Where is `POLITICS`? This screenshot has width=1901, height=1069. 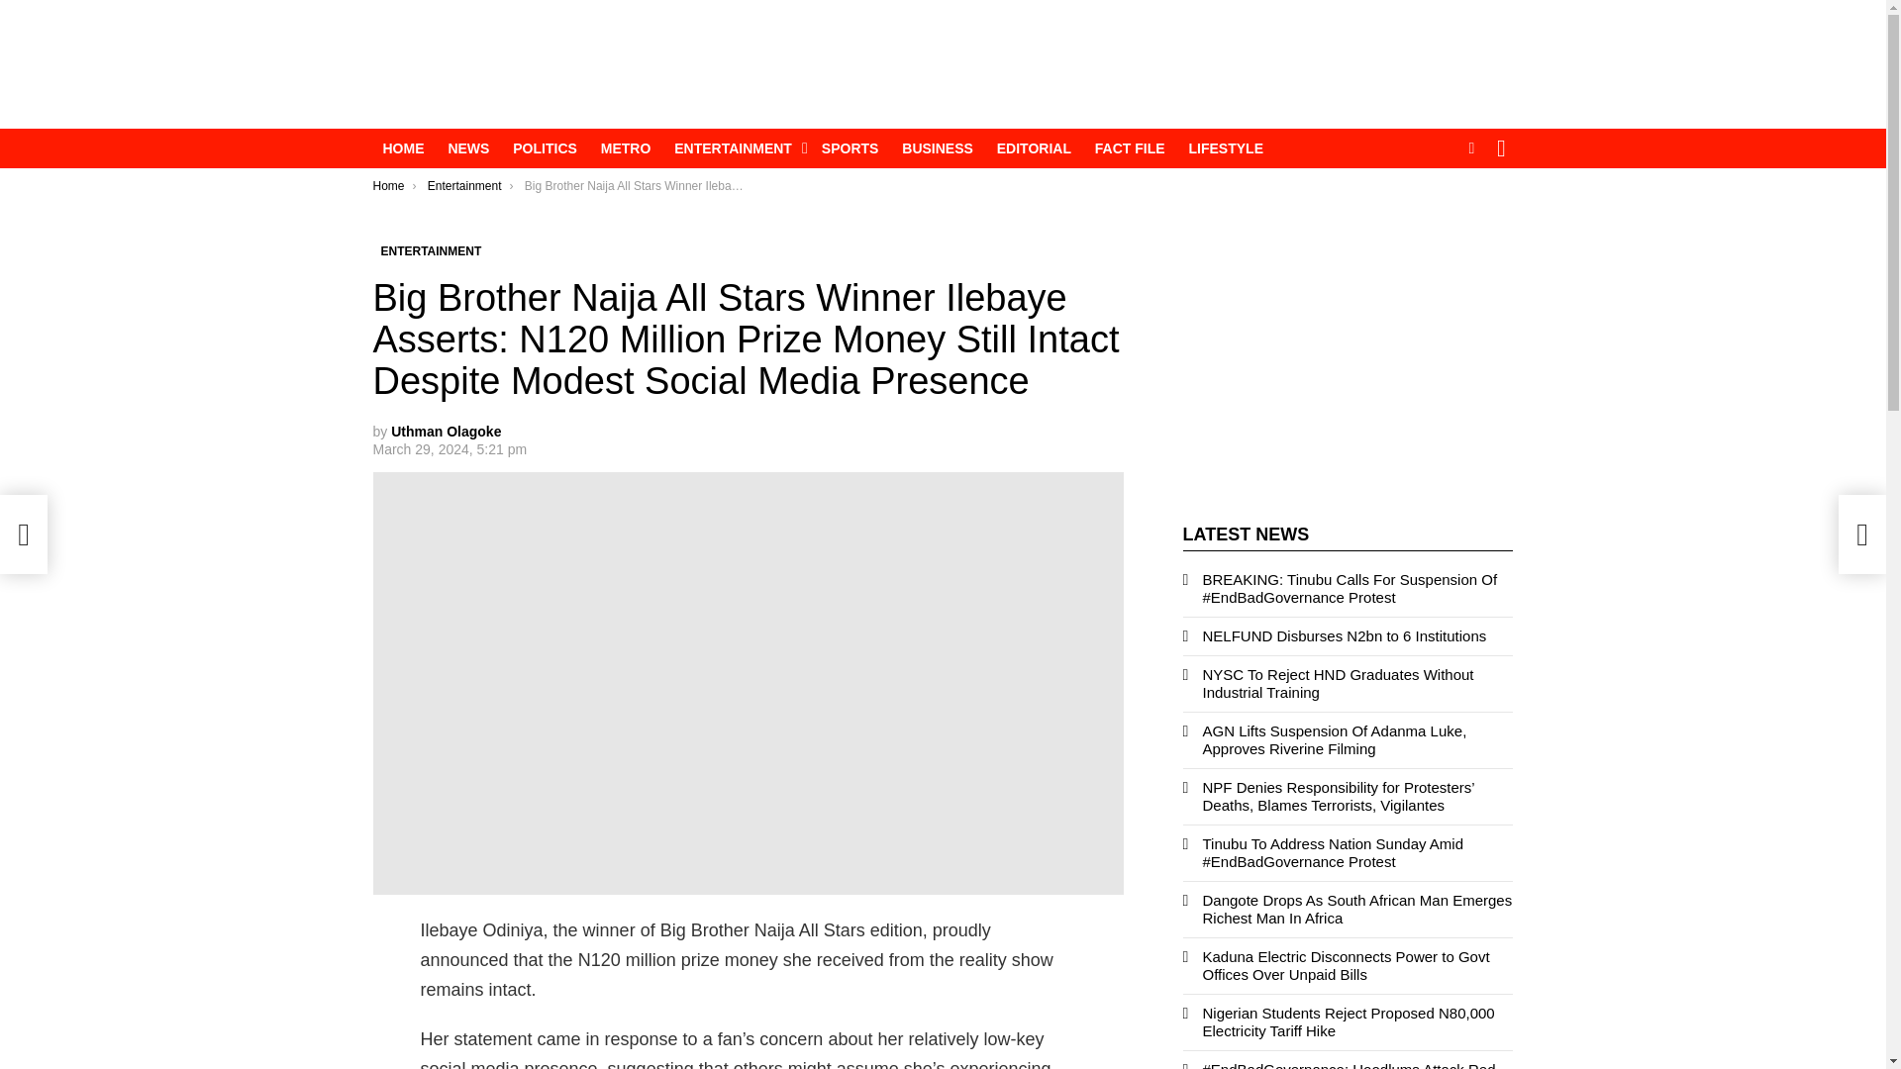 POLITICS is located at coordinates (545, 148).